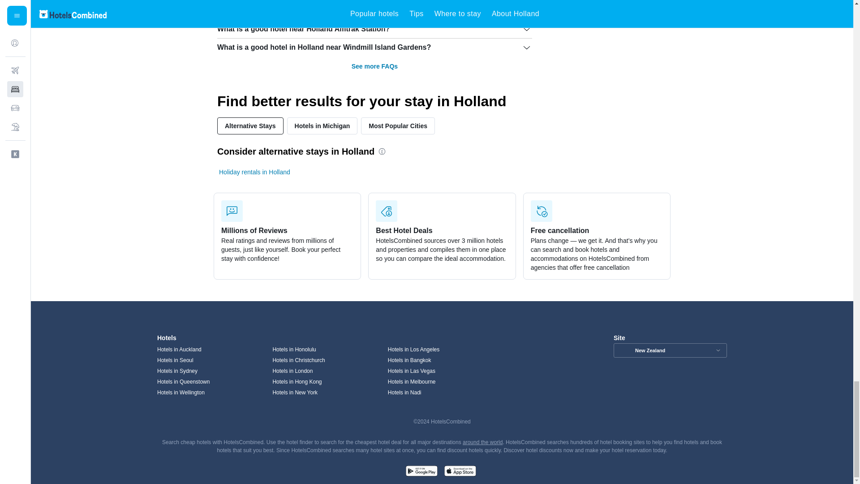 The width and height of the screenshot is (860, 484). I want to click on Get it on Google Play, so click(421, 472).